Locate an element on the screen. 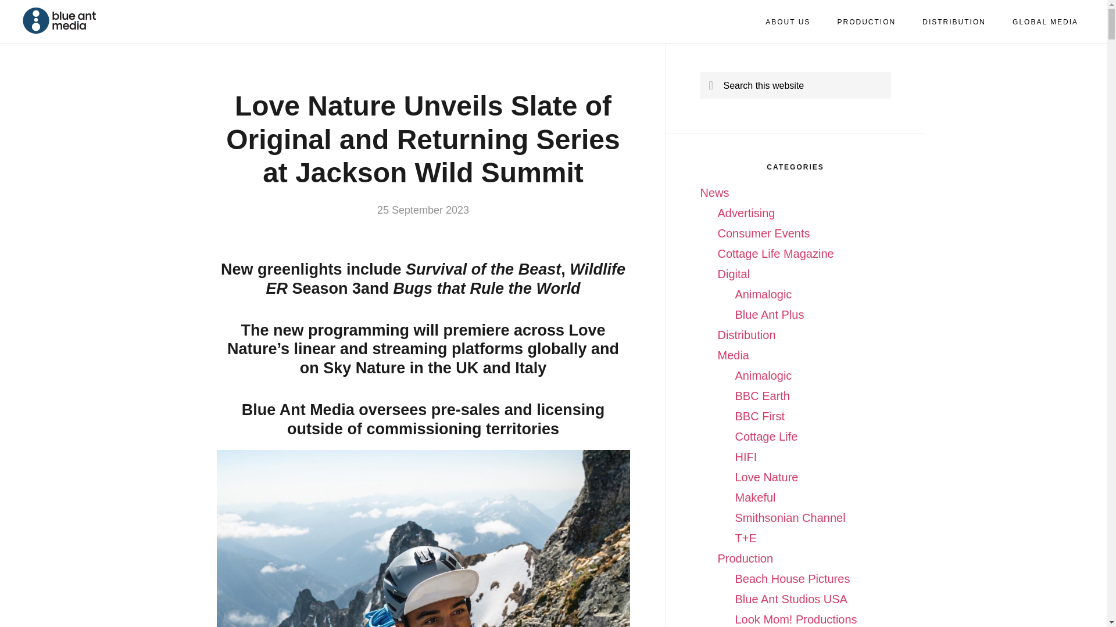 The width and height of the screenshot is (1116, 627). GLOBAL MEDIA is located at coordinates (1045, 22).